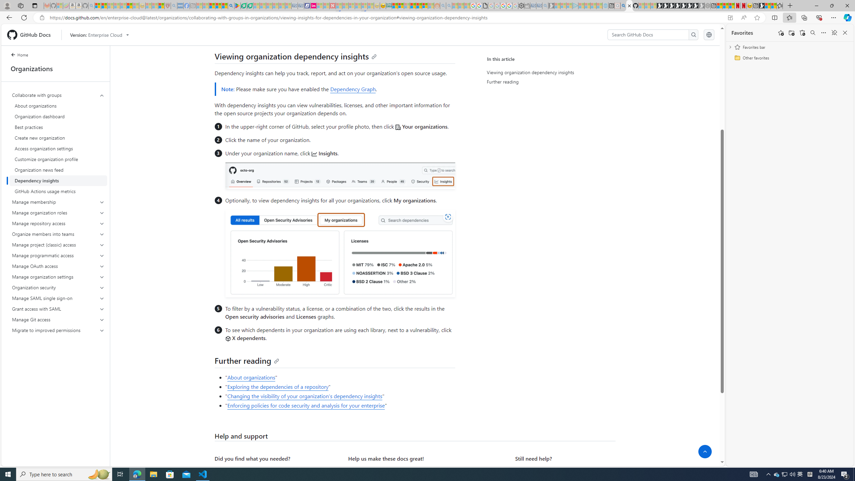  What do you see at coordinates (58, 202) in the screenshot?
I see `Manage membership` at bounding box center [58, 202].